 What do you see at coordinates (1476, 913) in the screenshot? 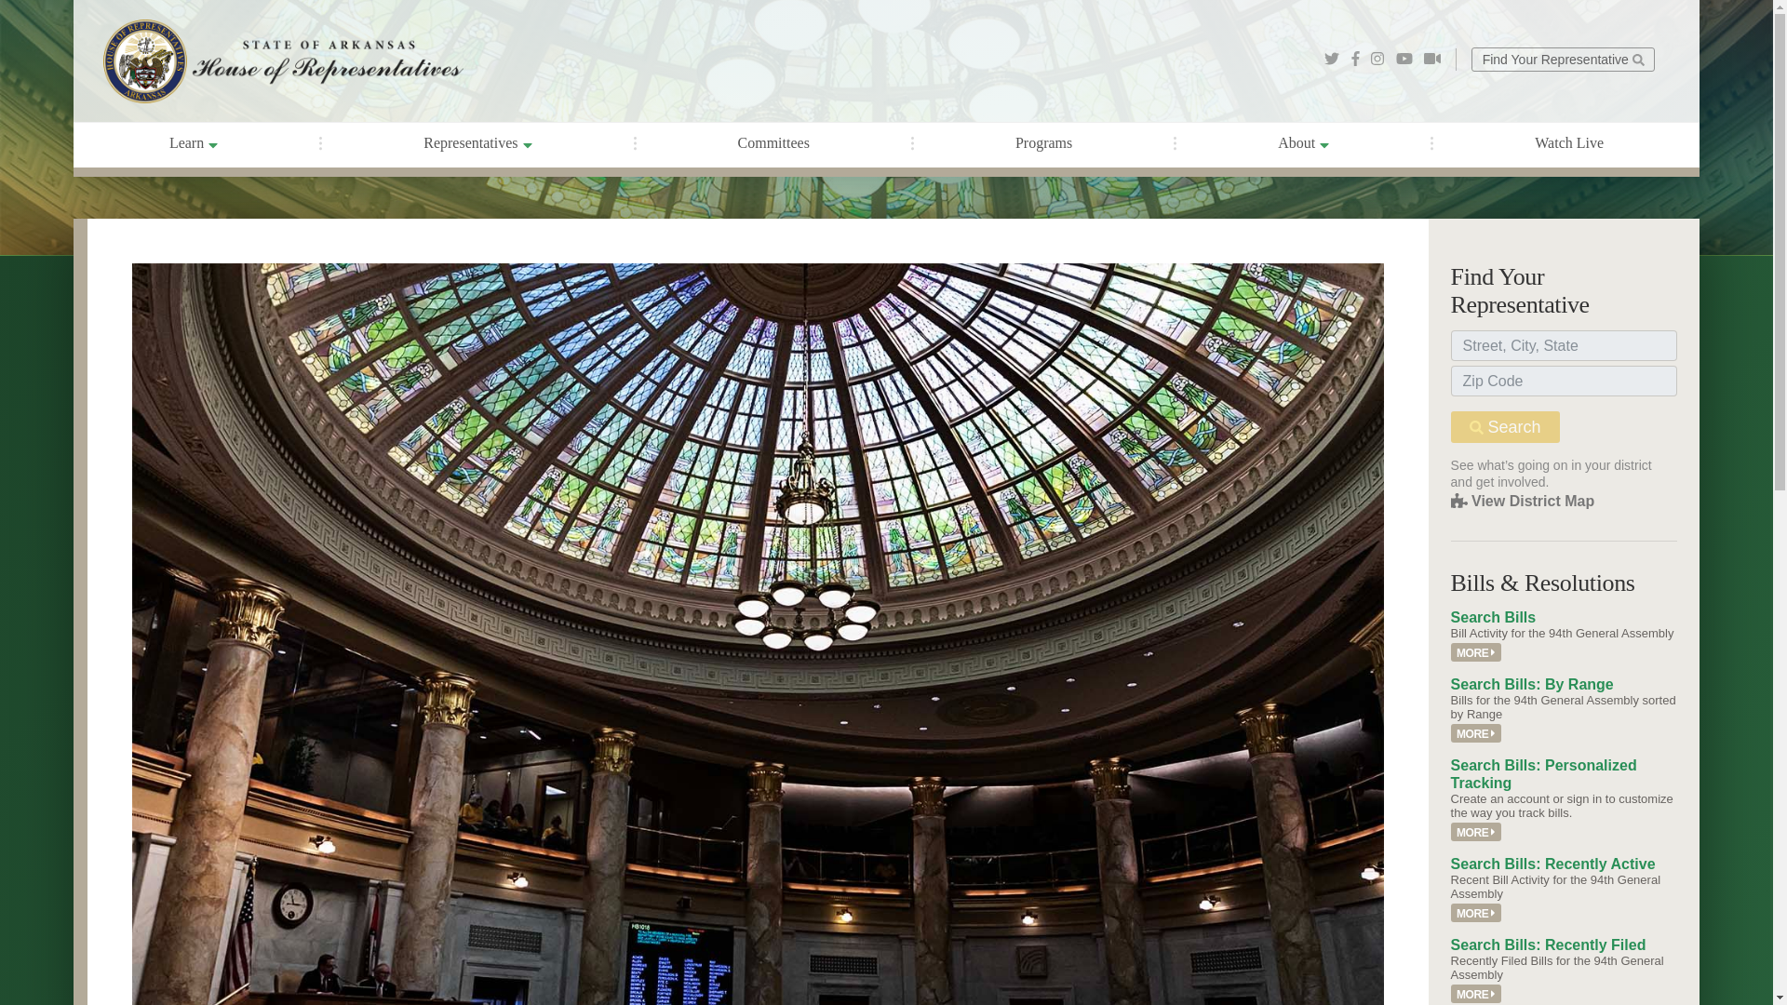
I see `MORE` at bounding box center [1476, 913].